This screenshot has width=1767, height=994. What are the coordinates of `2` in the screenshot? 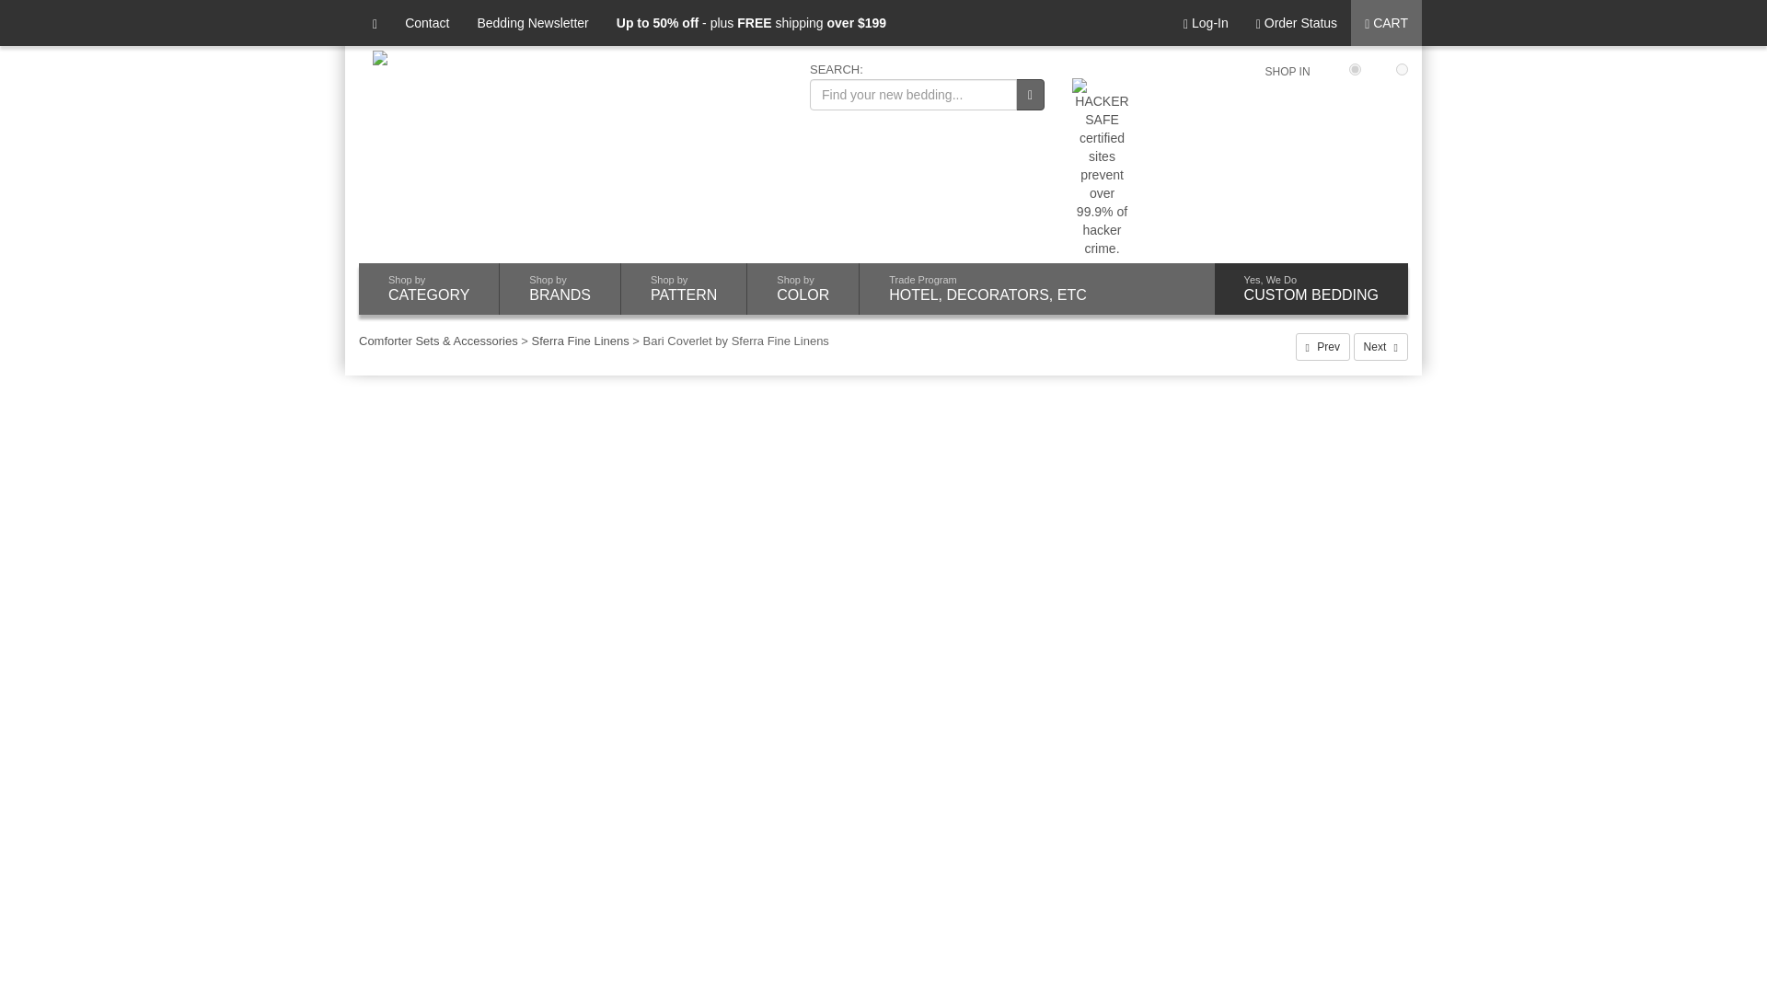 It's located at (1402, 70).